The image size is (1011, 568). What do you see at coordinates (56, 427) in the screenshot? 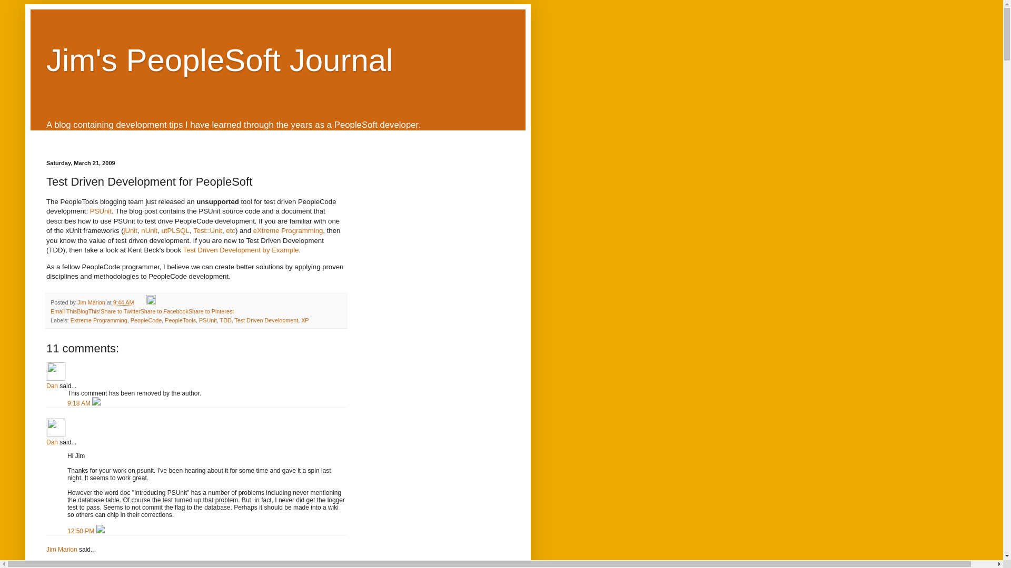
I see `Dan` at bounding box center [56, 427].